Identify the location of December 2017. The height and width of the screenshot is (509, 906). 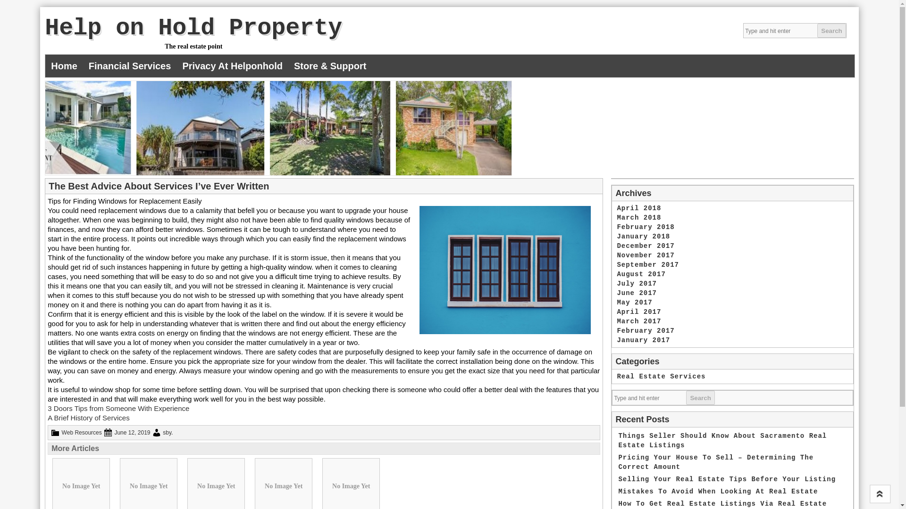
(283, 484).